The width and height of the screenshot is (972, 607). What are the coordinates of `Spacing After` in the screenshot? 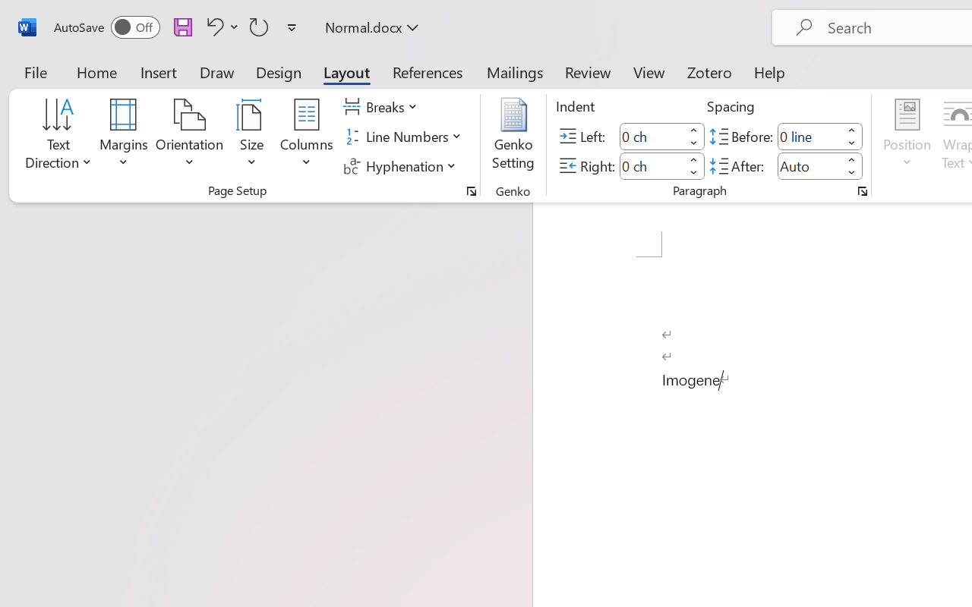 It's located at (809, 165).